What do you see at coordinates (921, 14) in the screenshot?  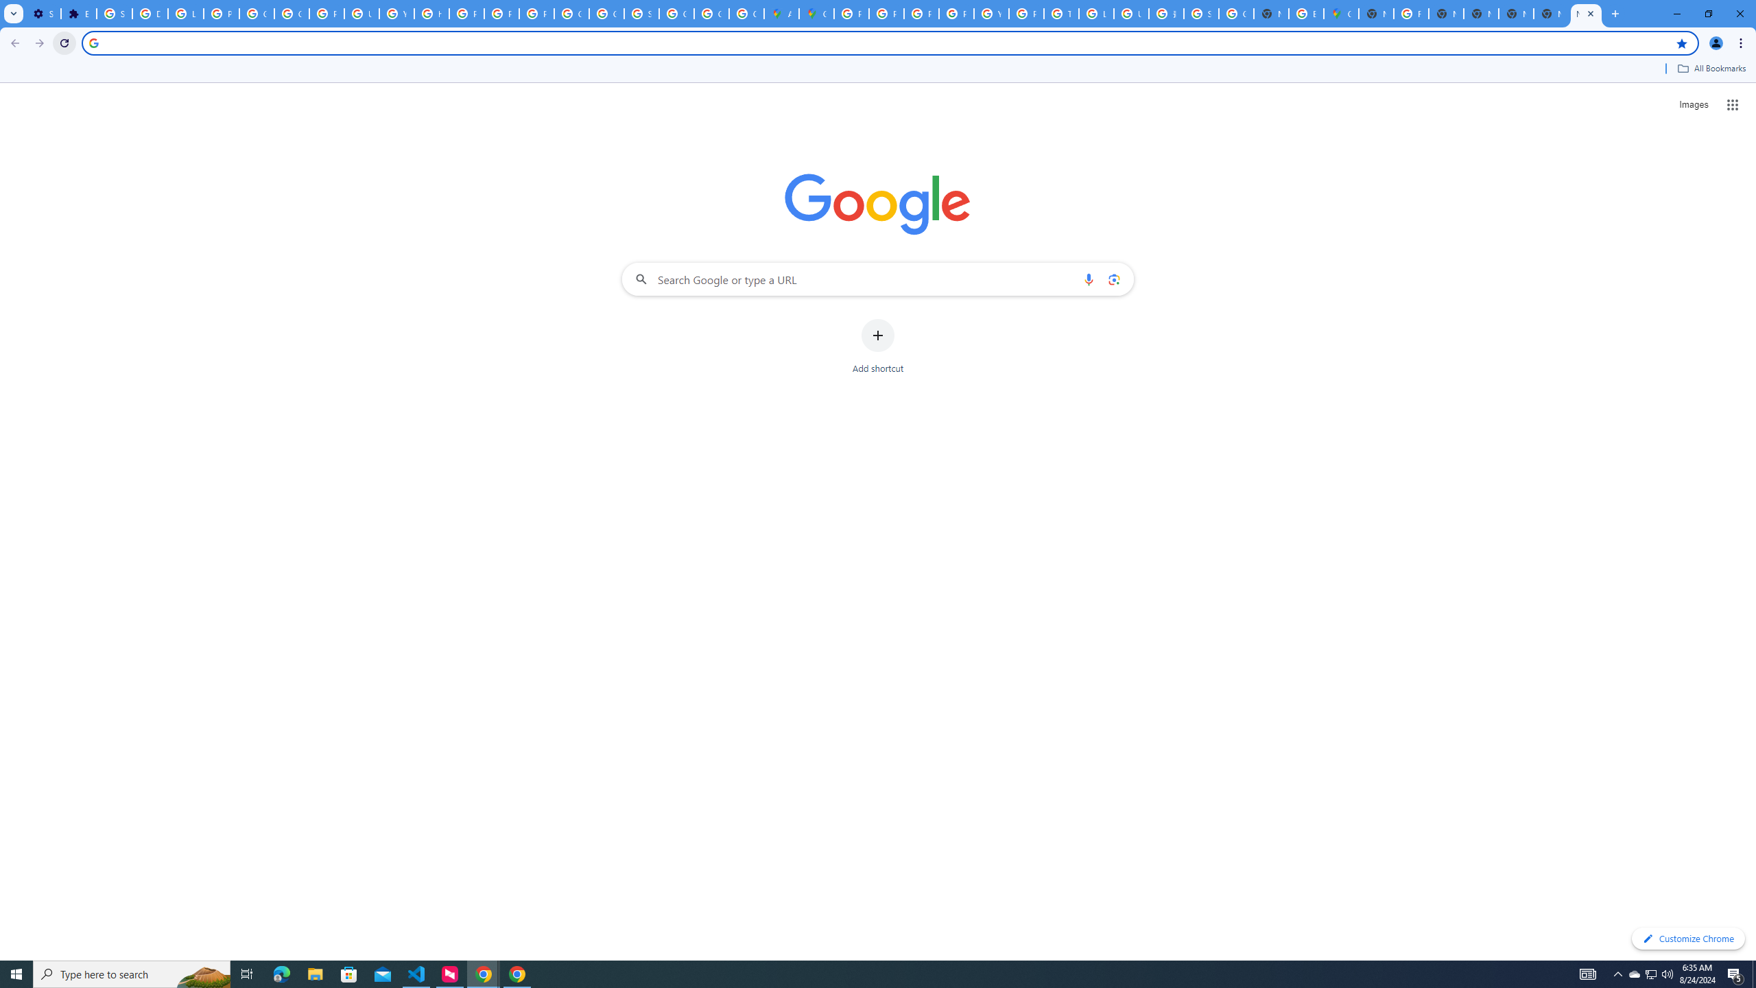 I see `Privacy Help Center - Policies Help` at bounding box center [921, 14].